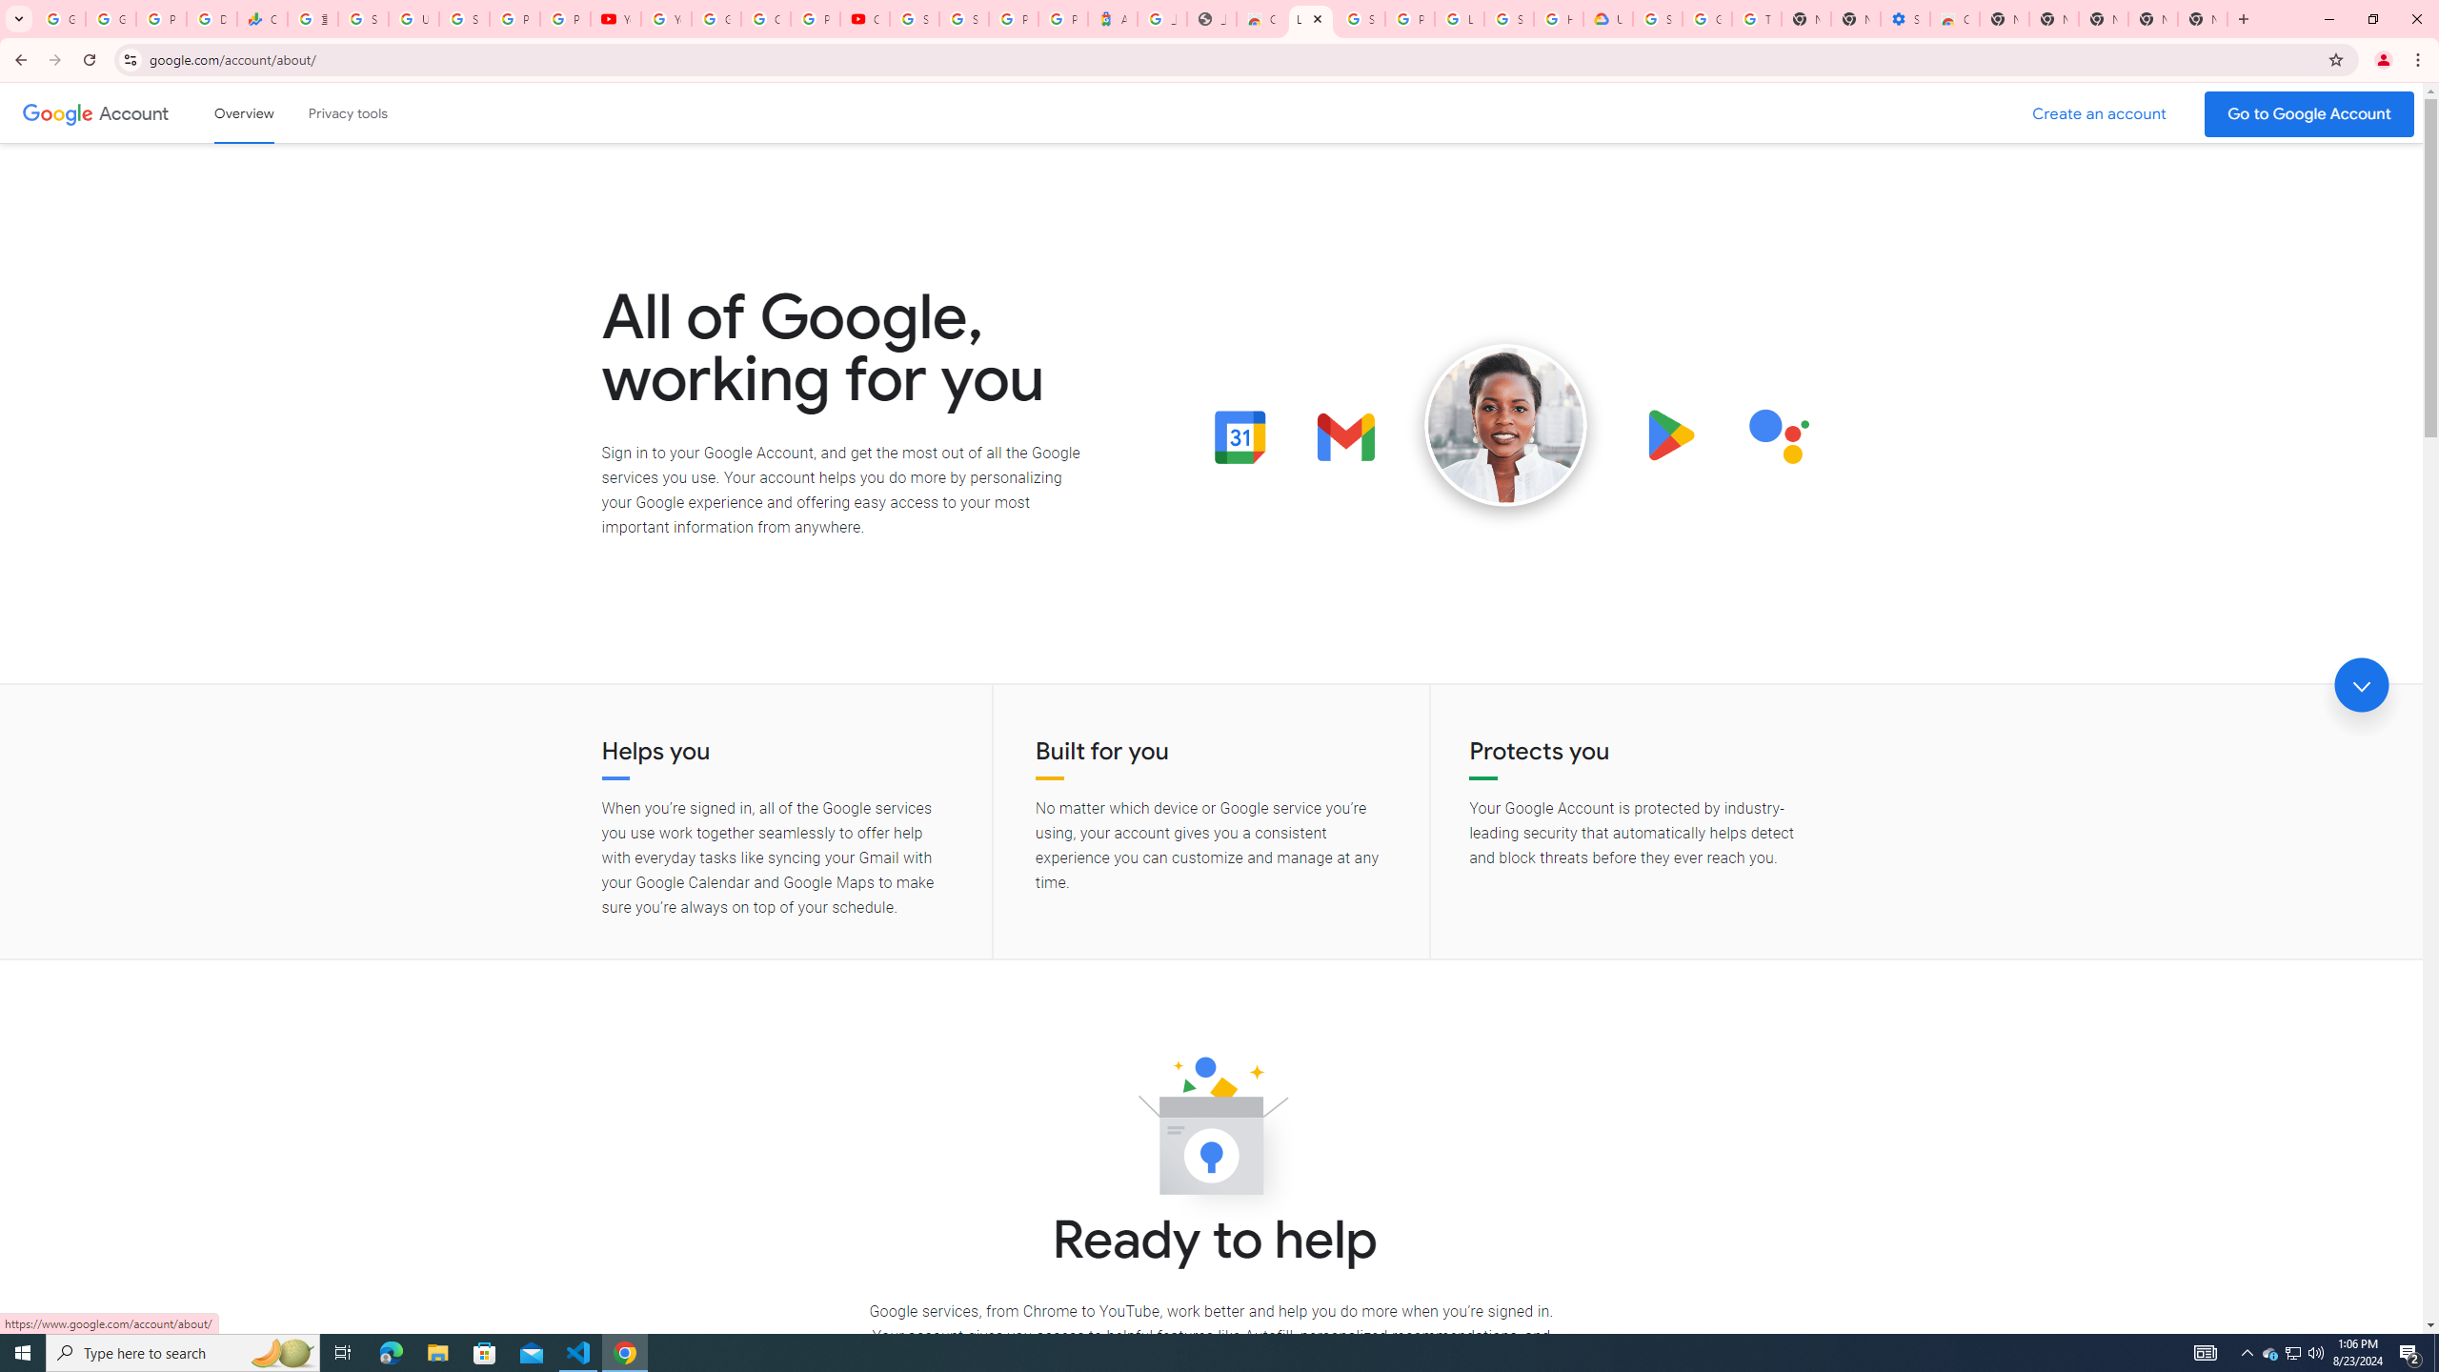  What do you see at coordinates (915, 19) in the screenshot?
I see `Sign in - Google Accounts` at bounding box center [915, 19].